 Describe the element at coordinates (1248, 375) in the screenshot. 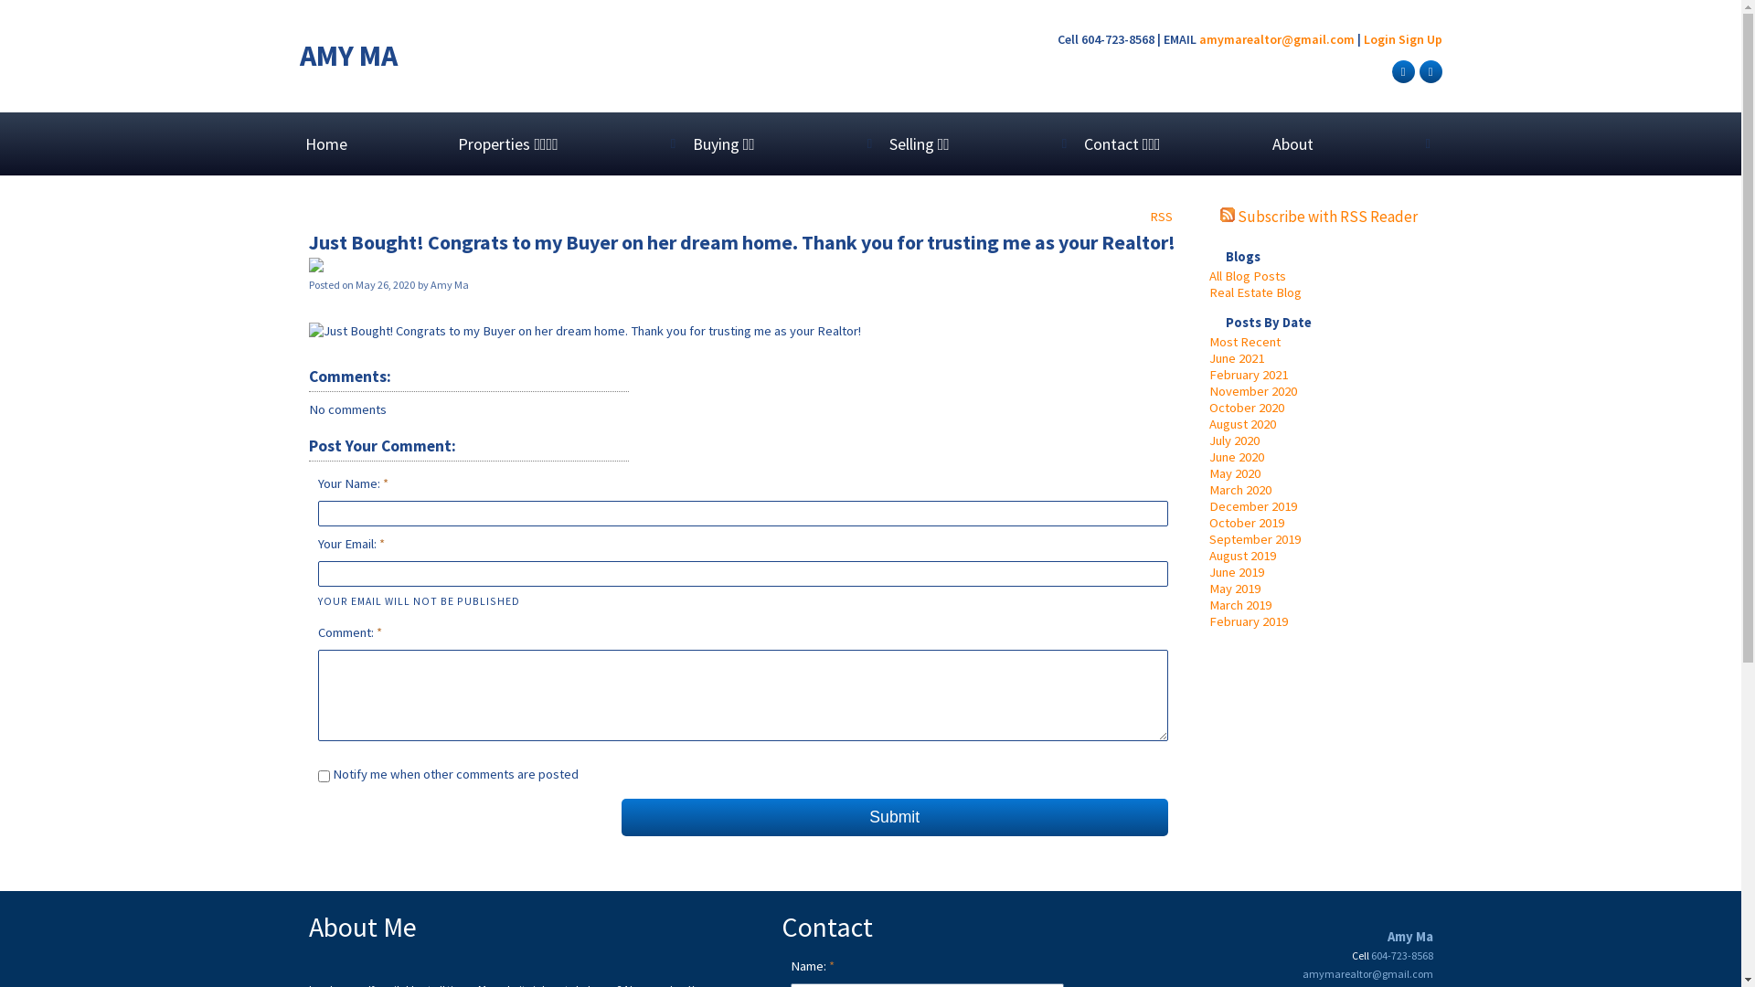

I see `February 2021` at that location.